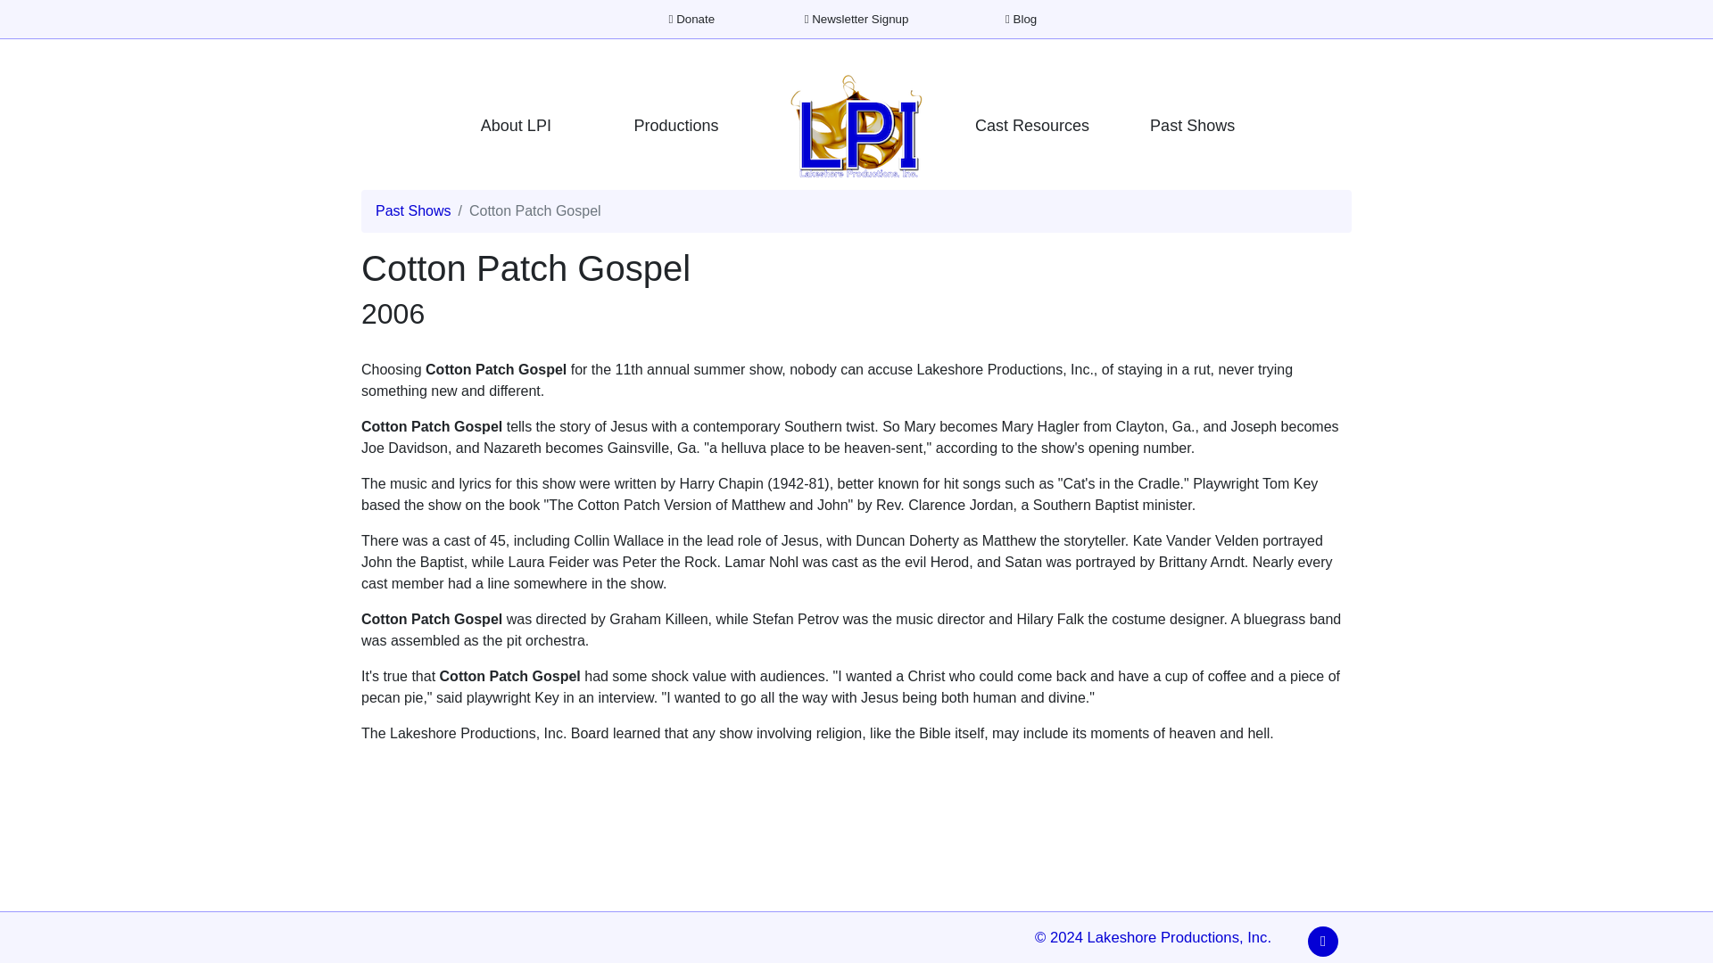  What do you see at coordinates (856, 20) in the screenshot?
I see `Newsletter Signup` at bounding box center [856, 20].